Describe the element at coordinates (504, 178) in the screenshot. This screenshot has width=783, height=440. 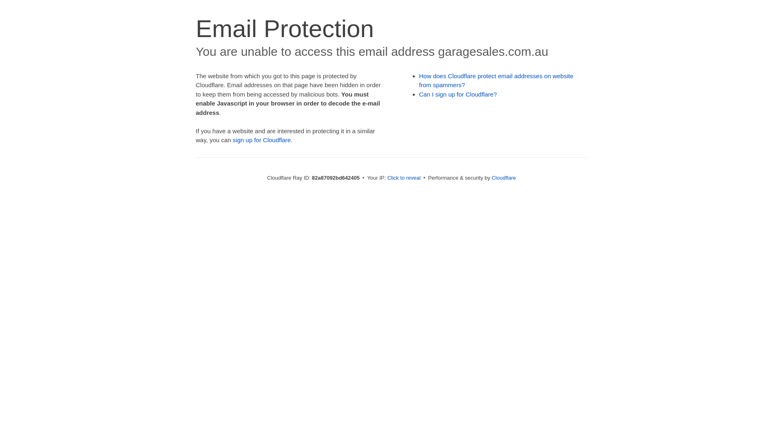
I see `Cloudflare` at that location.